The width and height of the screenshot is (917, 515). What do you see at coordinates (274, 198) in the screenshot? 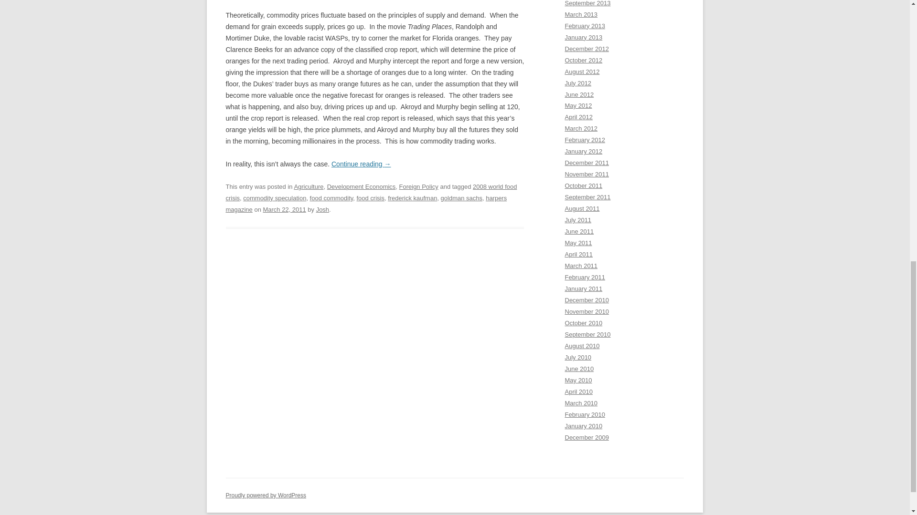
I see `commodity speculation` at bounding box center [274, 198].